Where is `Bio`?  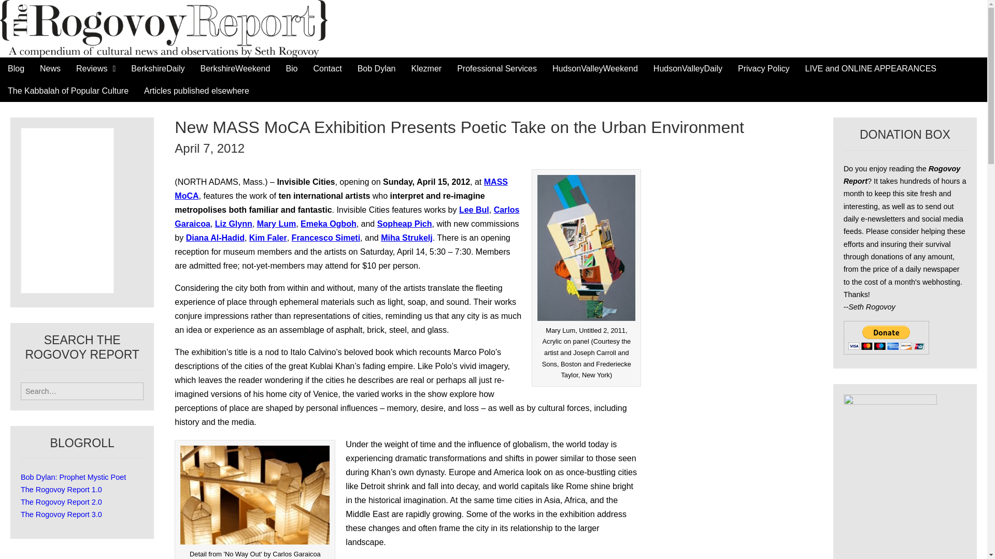 Bio is located at coordinates (291, 68).